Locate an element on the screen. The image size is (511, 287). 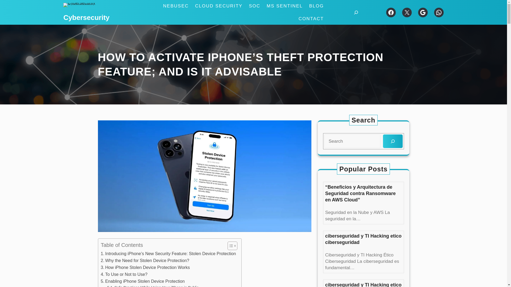
CONTACT is located at coordinates (311, 19).